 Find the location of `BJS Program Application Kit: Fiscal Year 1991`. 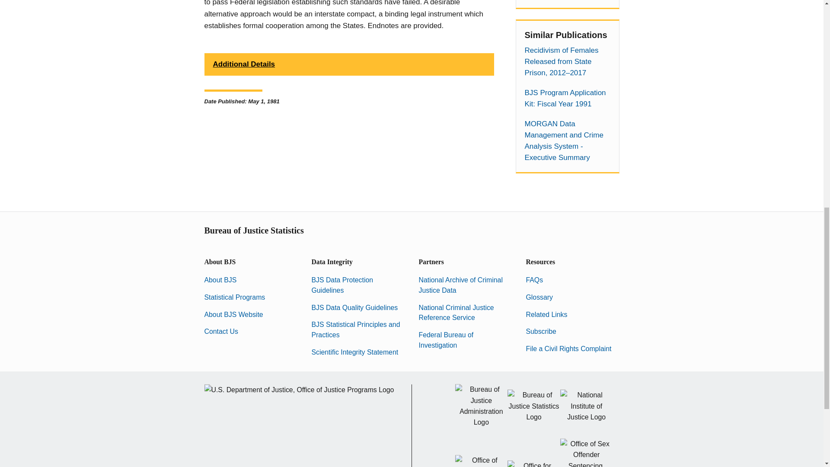

BJS Program Application Kit: Fiscal Year 1991 is located at coordinates (567, 98).